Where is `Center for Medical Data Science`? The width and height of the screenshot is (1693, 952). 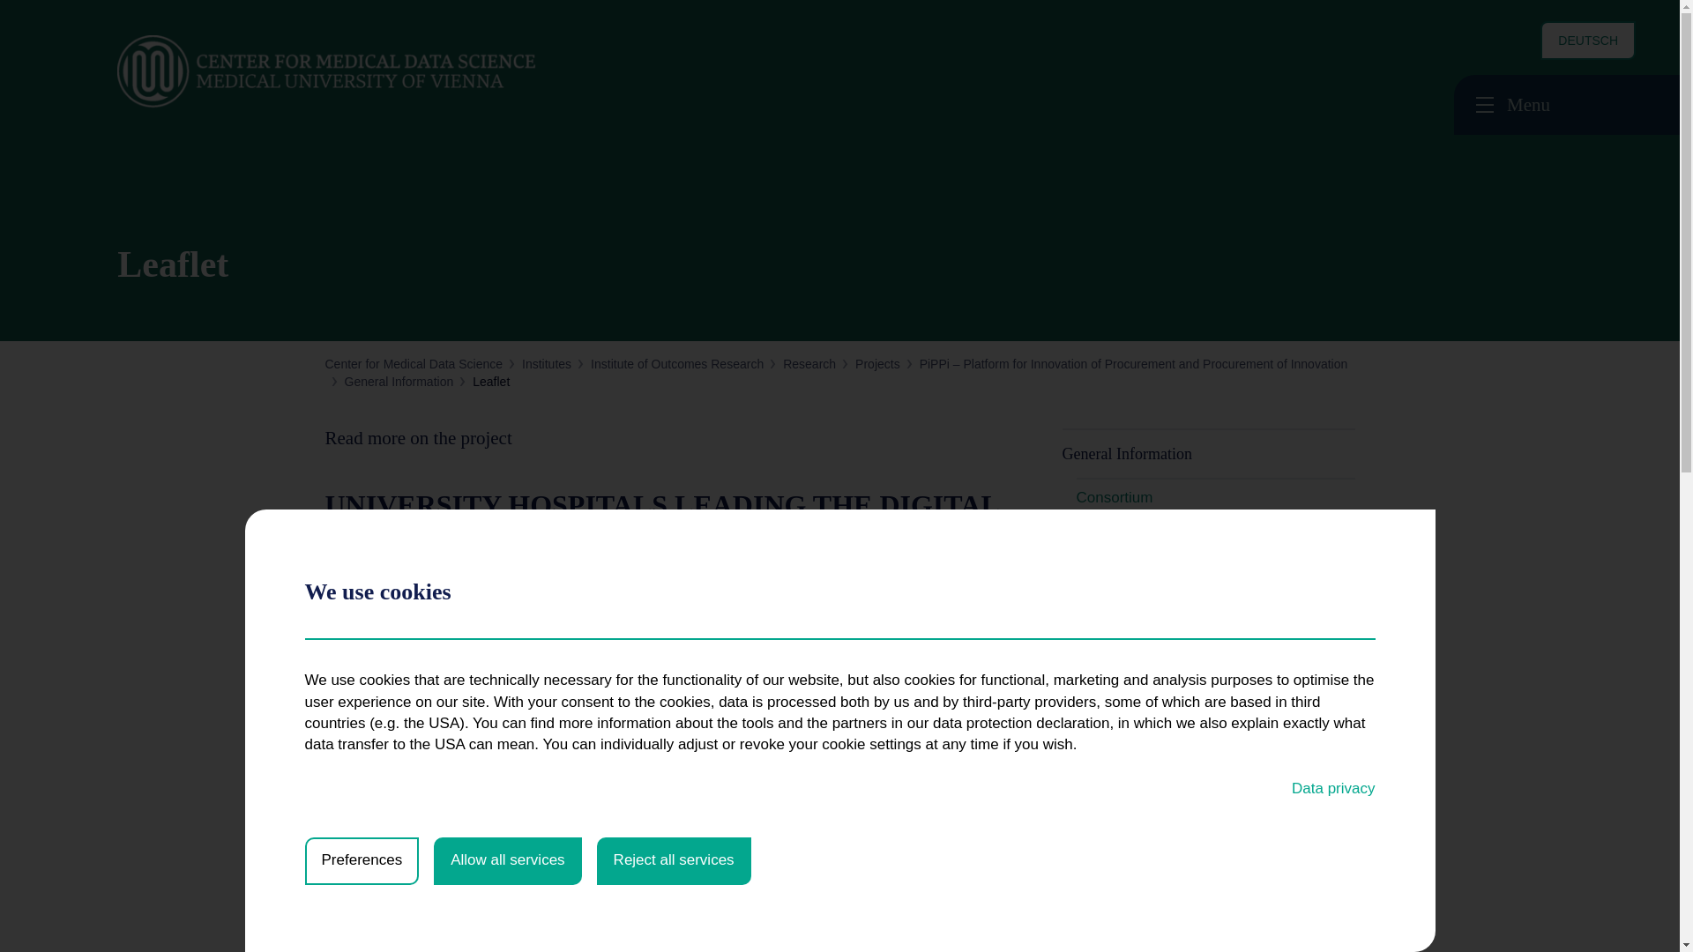
Center for Medical Data Science is located at coordinates (363, 72).